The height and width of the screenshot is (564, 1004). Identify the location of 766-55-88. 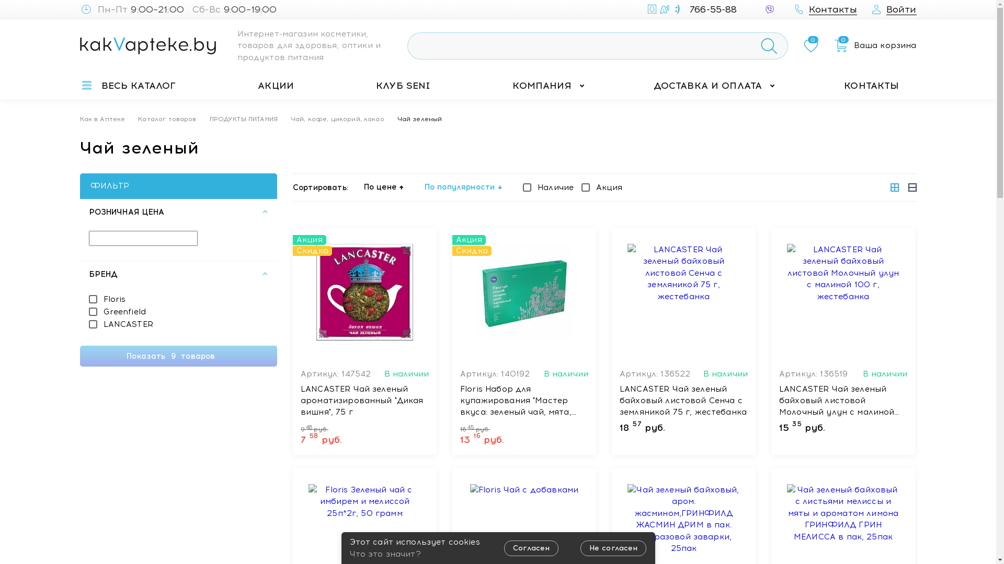
(697, 9).